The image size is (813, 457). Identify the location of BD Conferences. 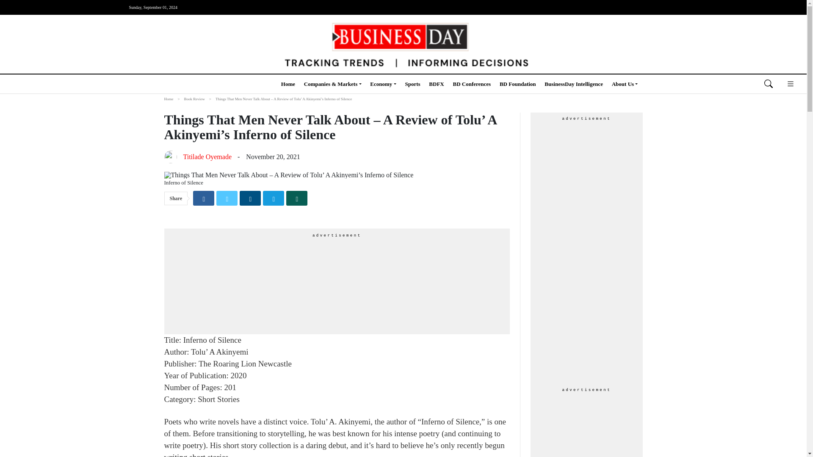
(472, 84).